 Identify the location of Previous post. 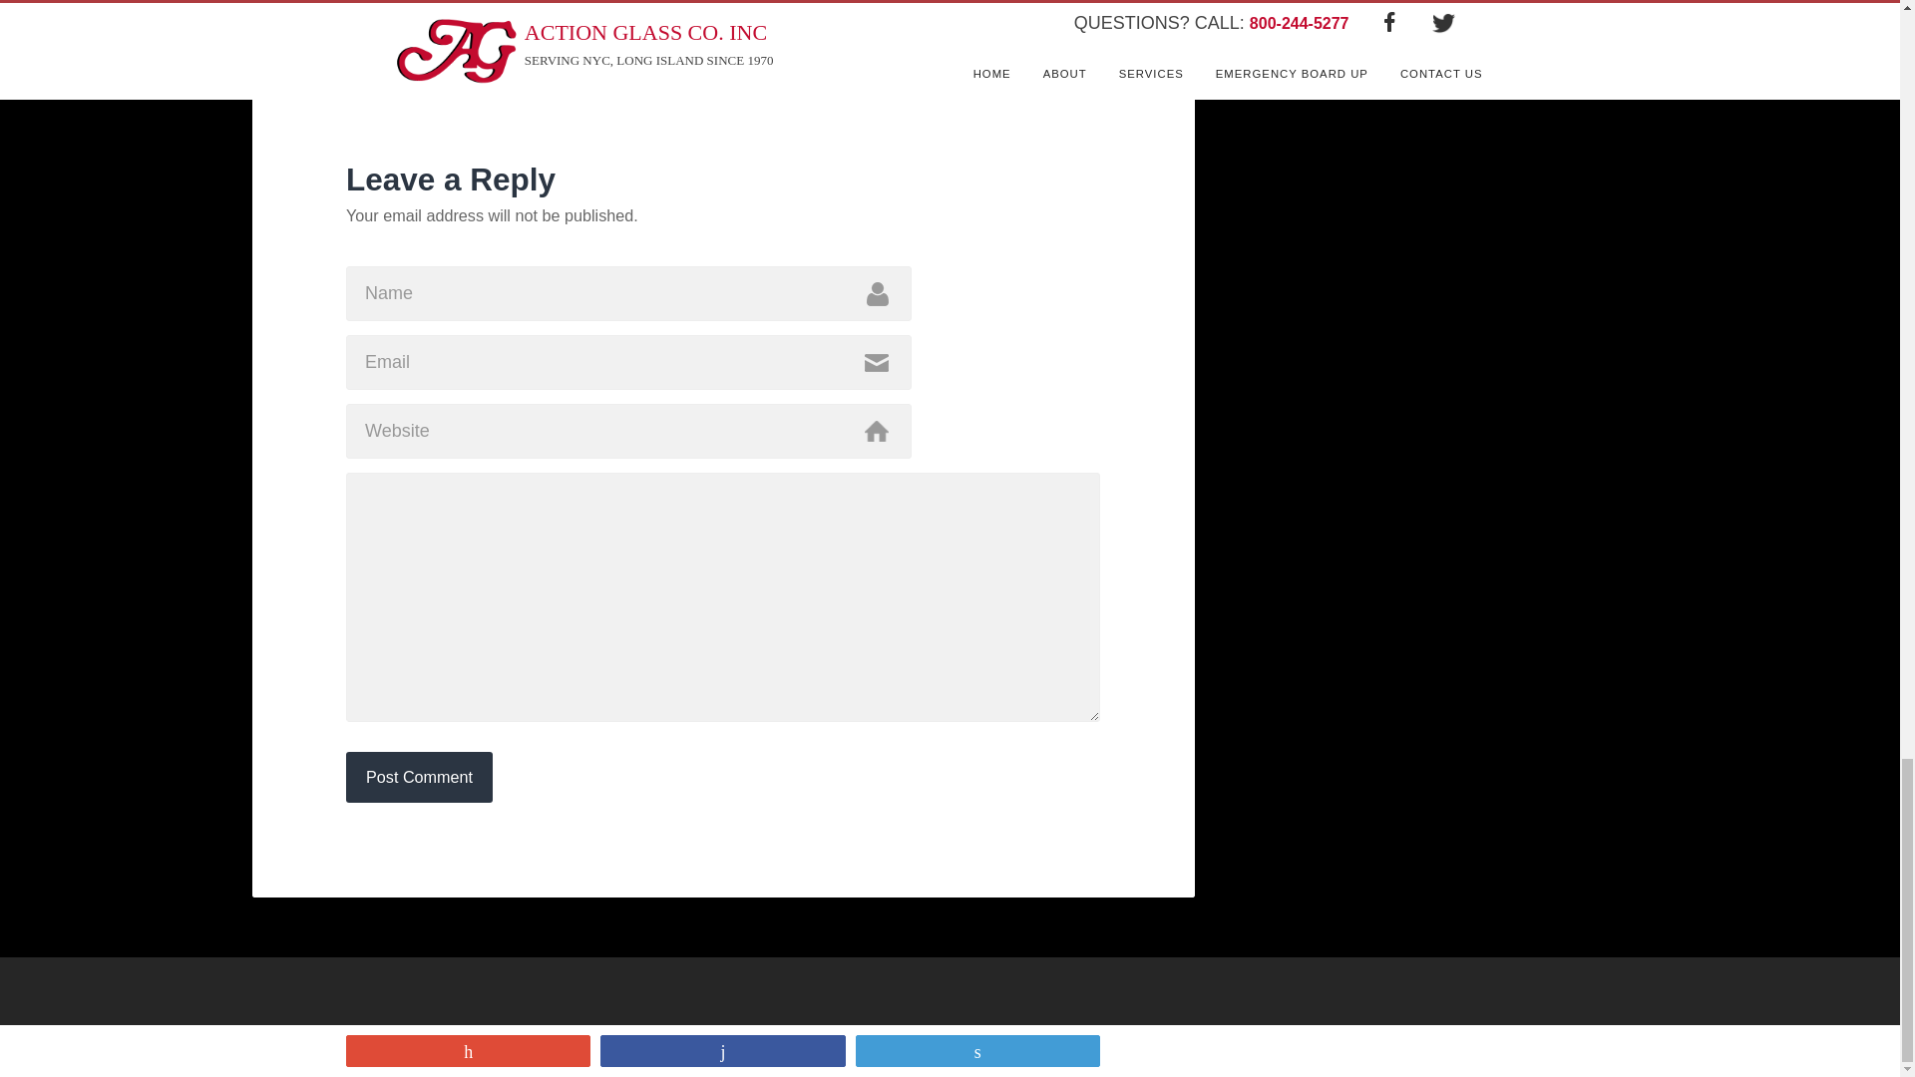
(1005, 3).